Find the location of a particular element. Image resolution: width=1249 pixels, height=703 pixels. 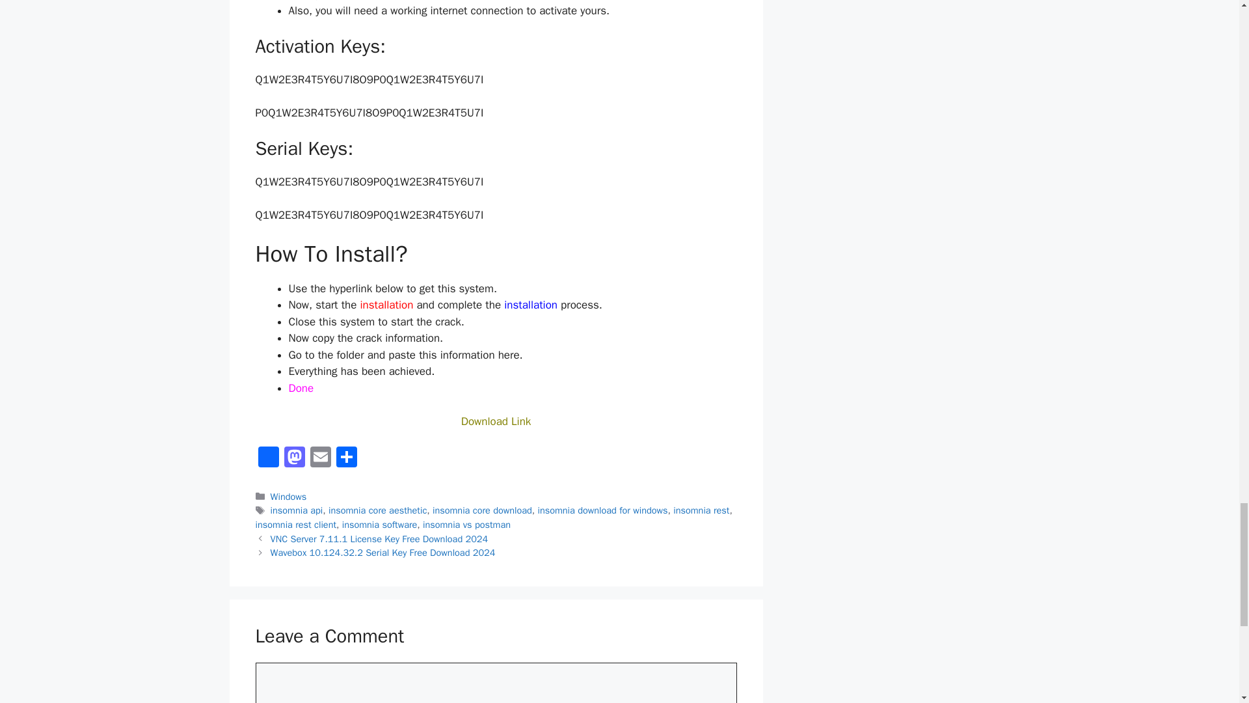

insomnia download for windows is located at coordinates (602, 510).